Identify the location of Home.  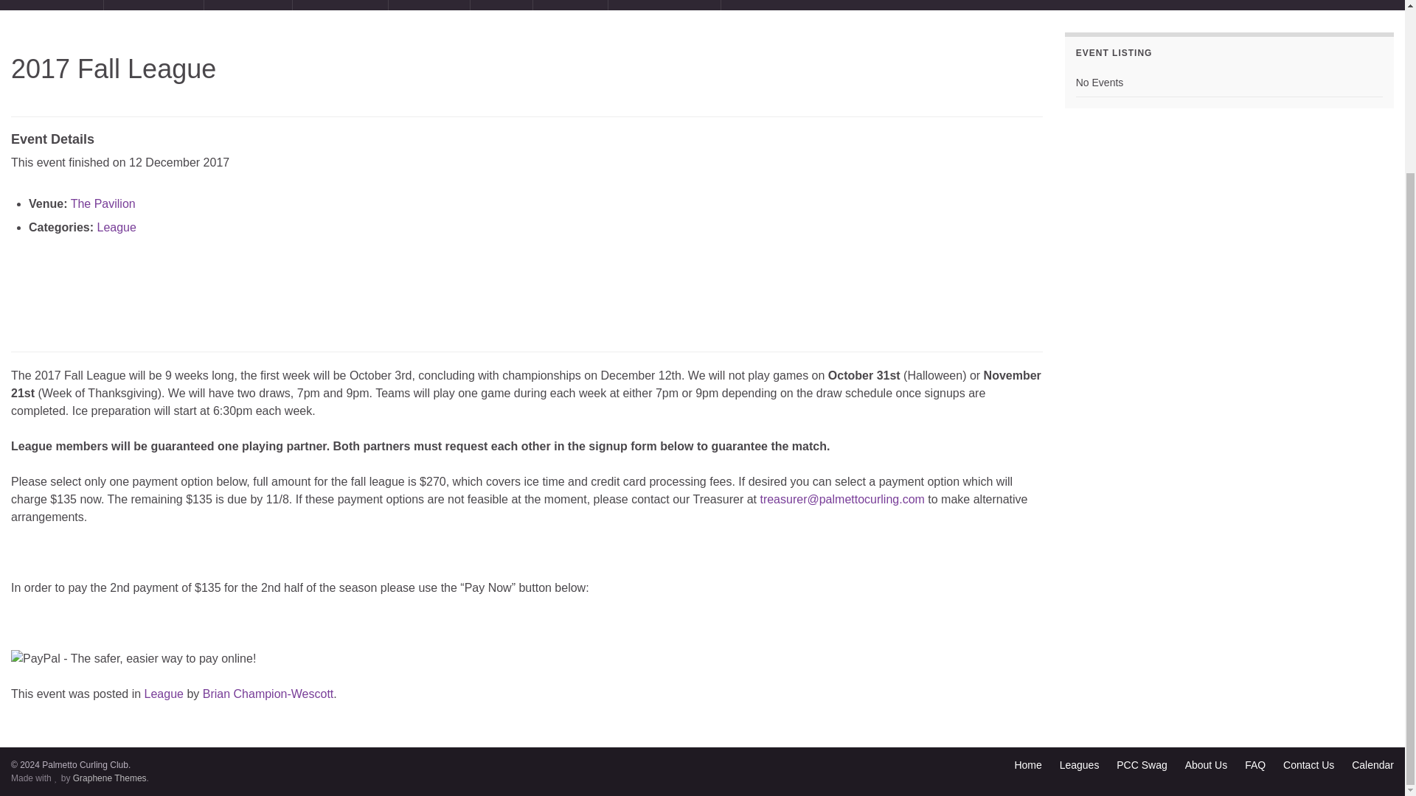
(1027, 765).